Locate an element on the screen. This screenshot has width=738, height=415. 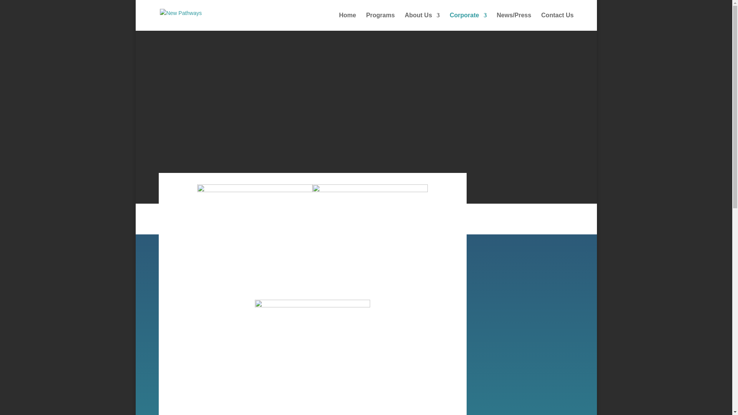
Corporate is located at coordinates (468, 22).